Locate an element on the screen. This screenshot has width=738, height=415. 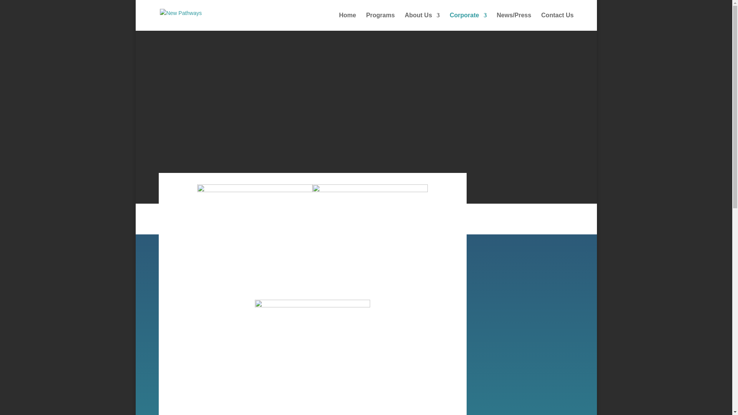
Corporate is located at coordinates (468, 22).